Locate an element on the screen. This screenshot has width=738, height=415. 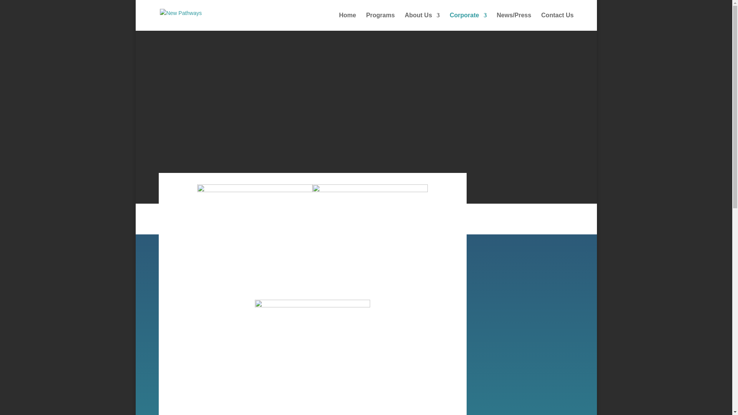
Corporate is located at coordinates (468, 22).